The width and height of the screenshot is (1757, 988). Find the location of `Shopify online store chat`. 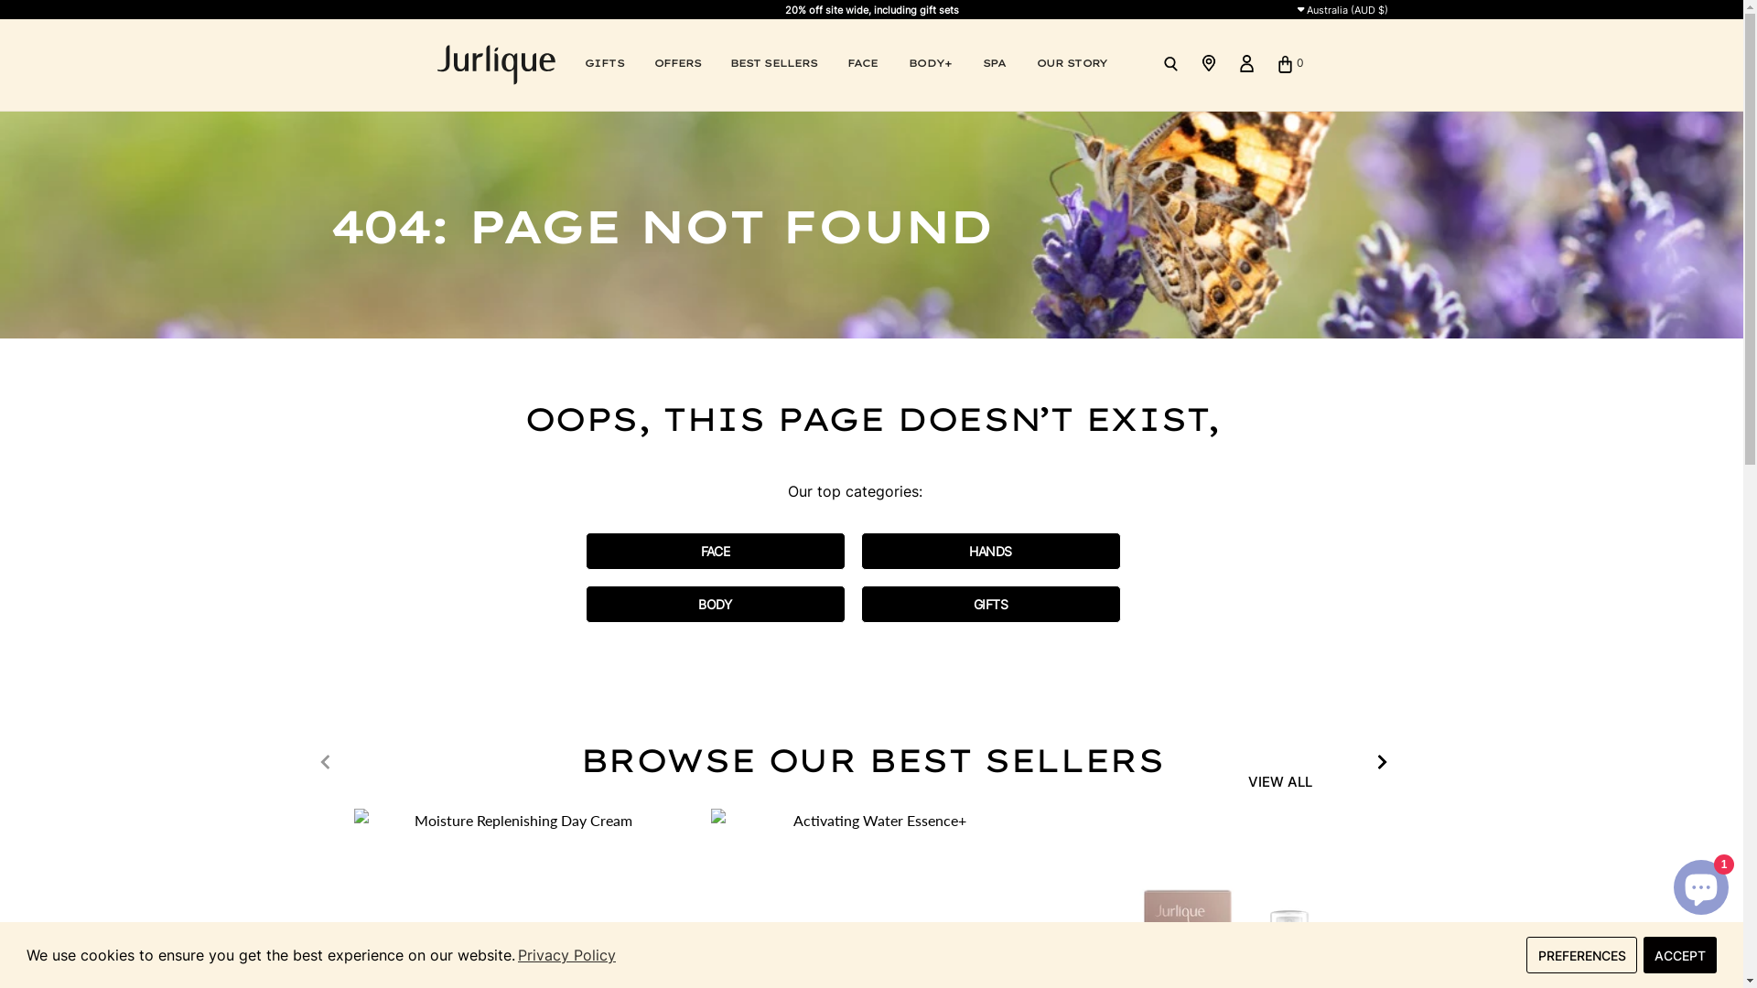

Shopify online store chat is located at coordinates (1701, 884).